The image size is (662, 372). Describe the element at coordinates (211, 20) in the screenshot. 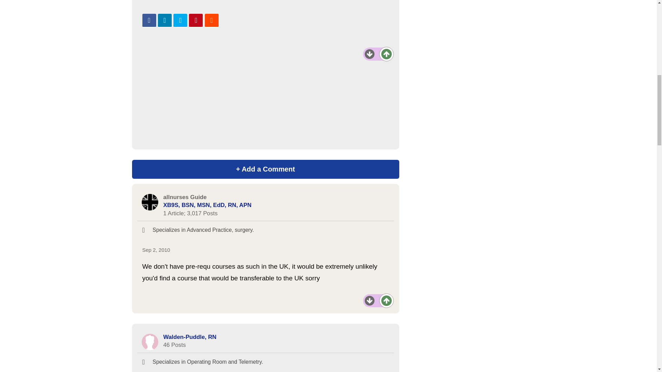

I see `Share on Reddit` at that location.